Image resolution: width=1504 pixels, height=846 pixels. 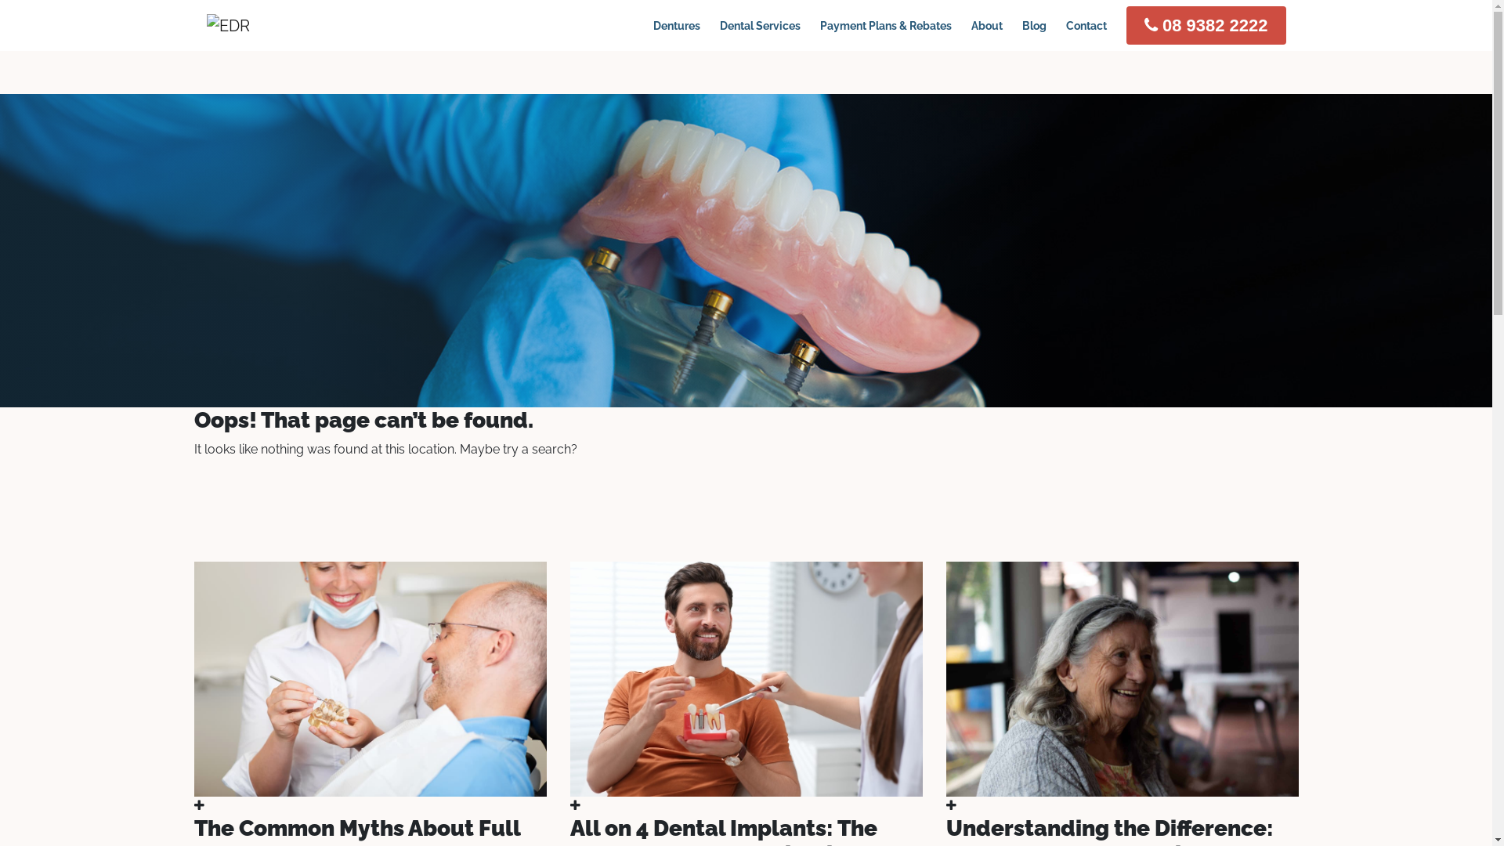 I want to click on Payment Plans & Rebates, so click(x=886, y=25).